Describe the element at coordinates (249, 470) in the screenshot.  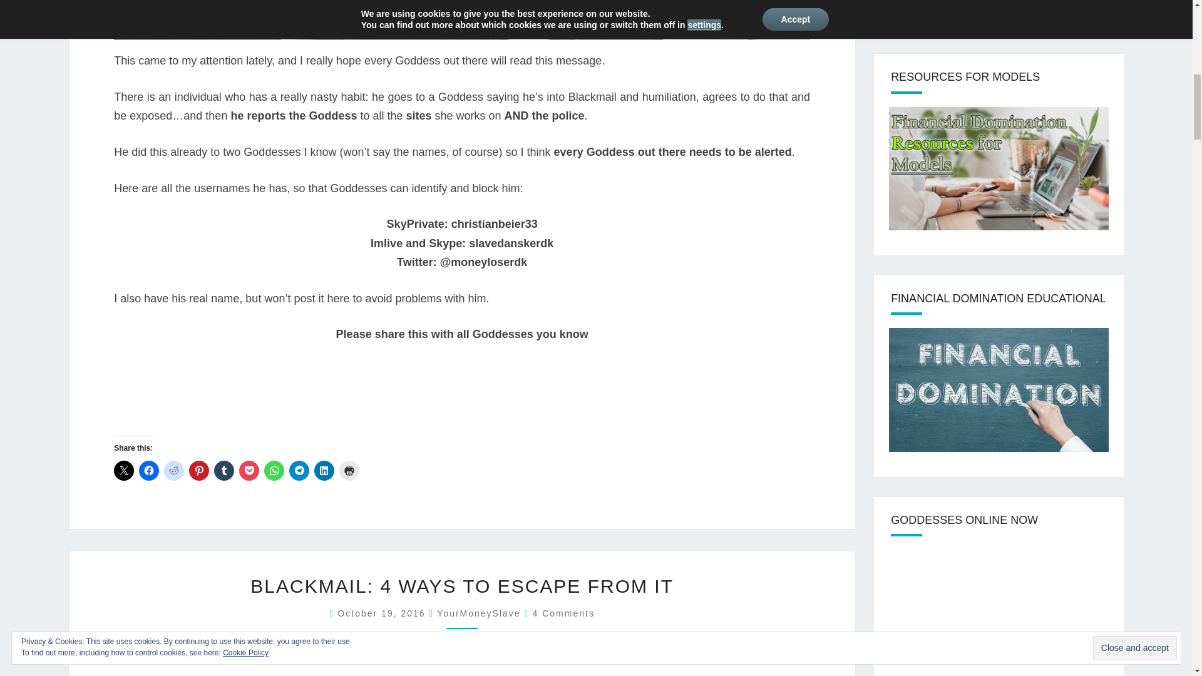
I see `Click to share on Pocket` at that location.